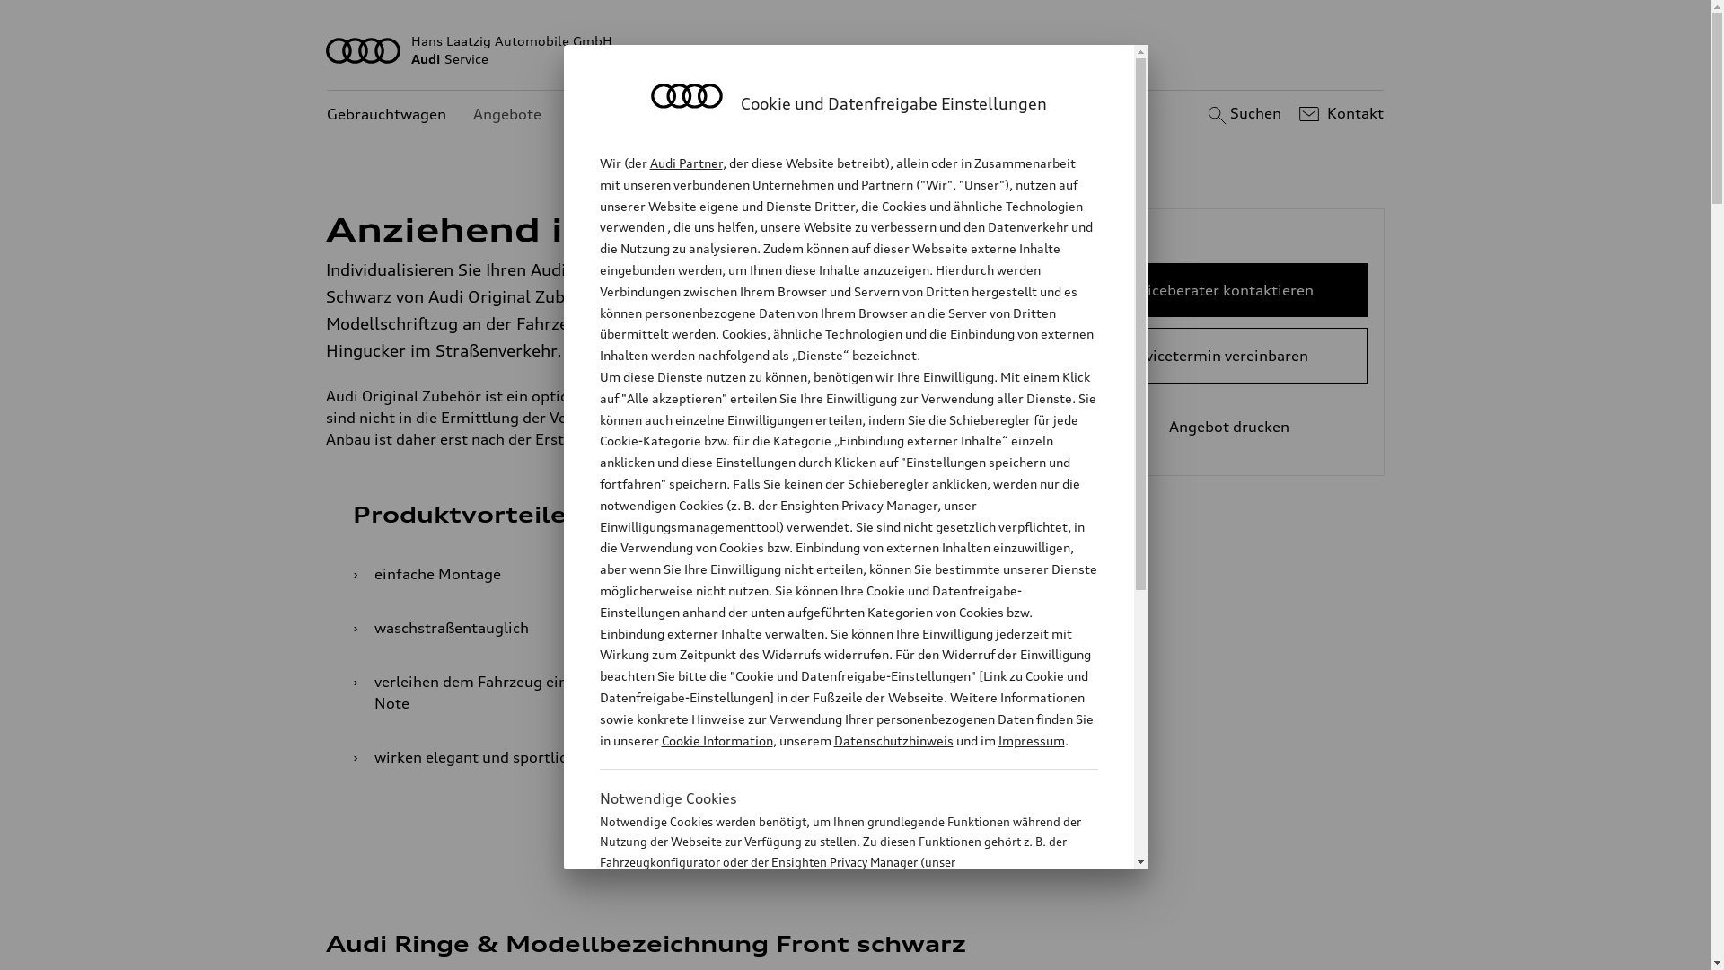 This screenshot has width=1724, height=970. I want to click on Cookie Information, so click(830, 951).